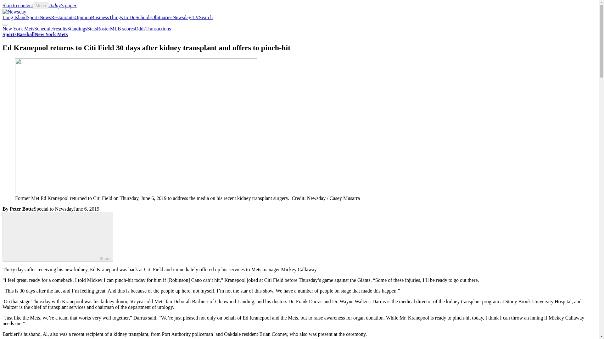  Describe the element at coordinates (18, 29) in the screenshot. I see `New York Mets` at that location.